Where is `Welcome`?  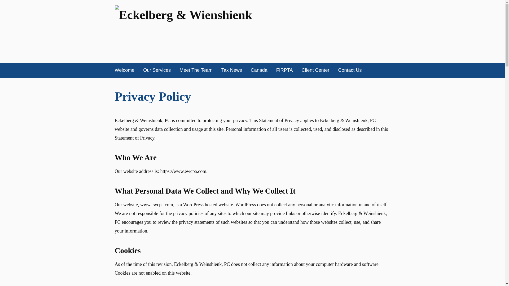
Welcome is located at coordinates (124, 70).